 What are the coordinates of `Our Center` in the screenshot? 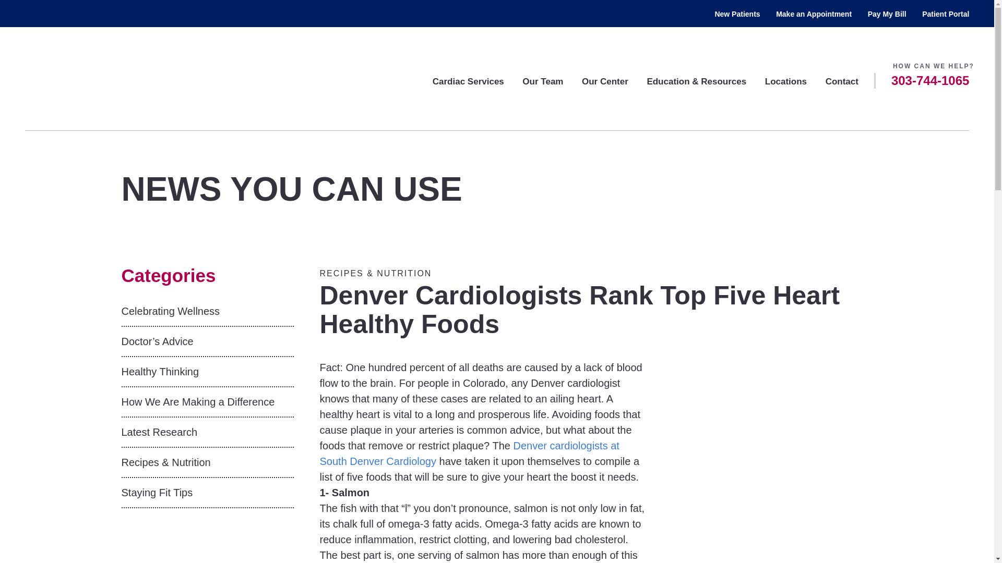 It's located at (605, 81).